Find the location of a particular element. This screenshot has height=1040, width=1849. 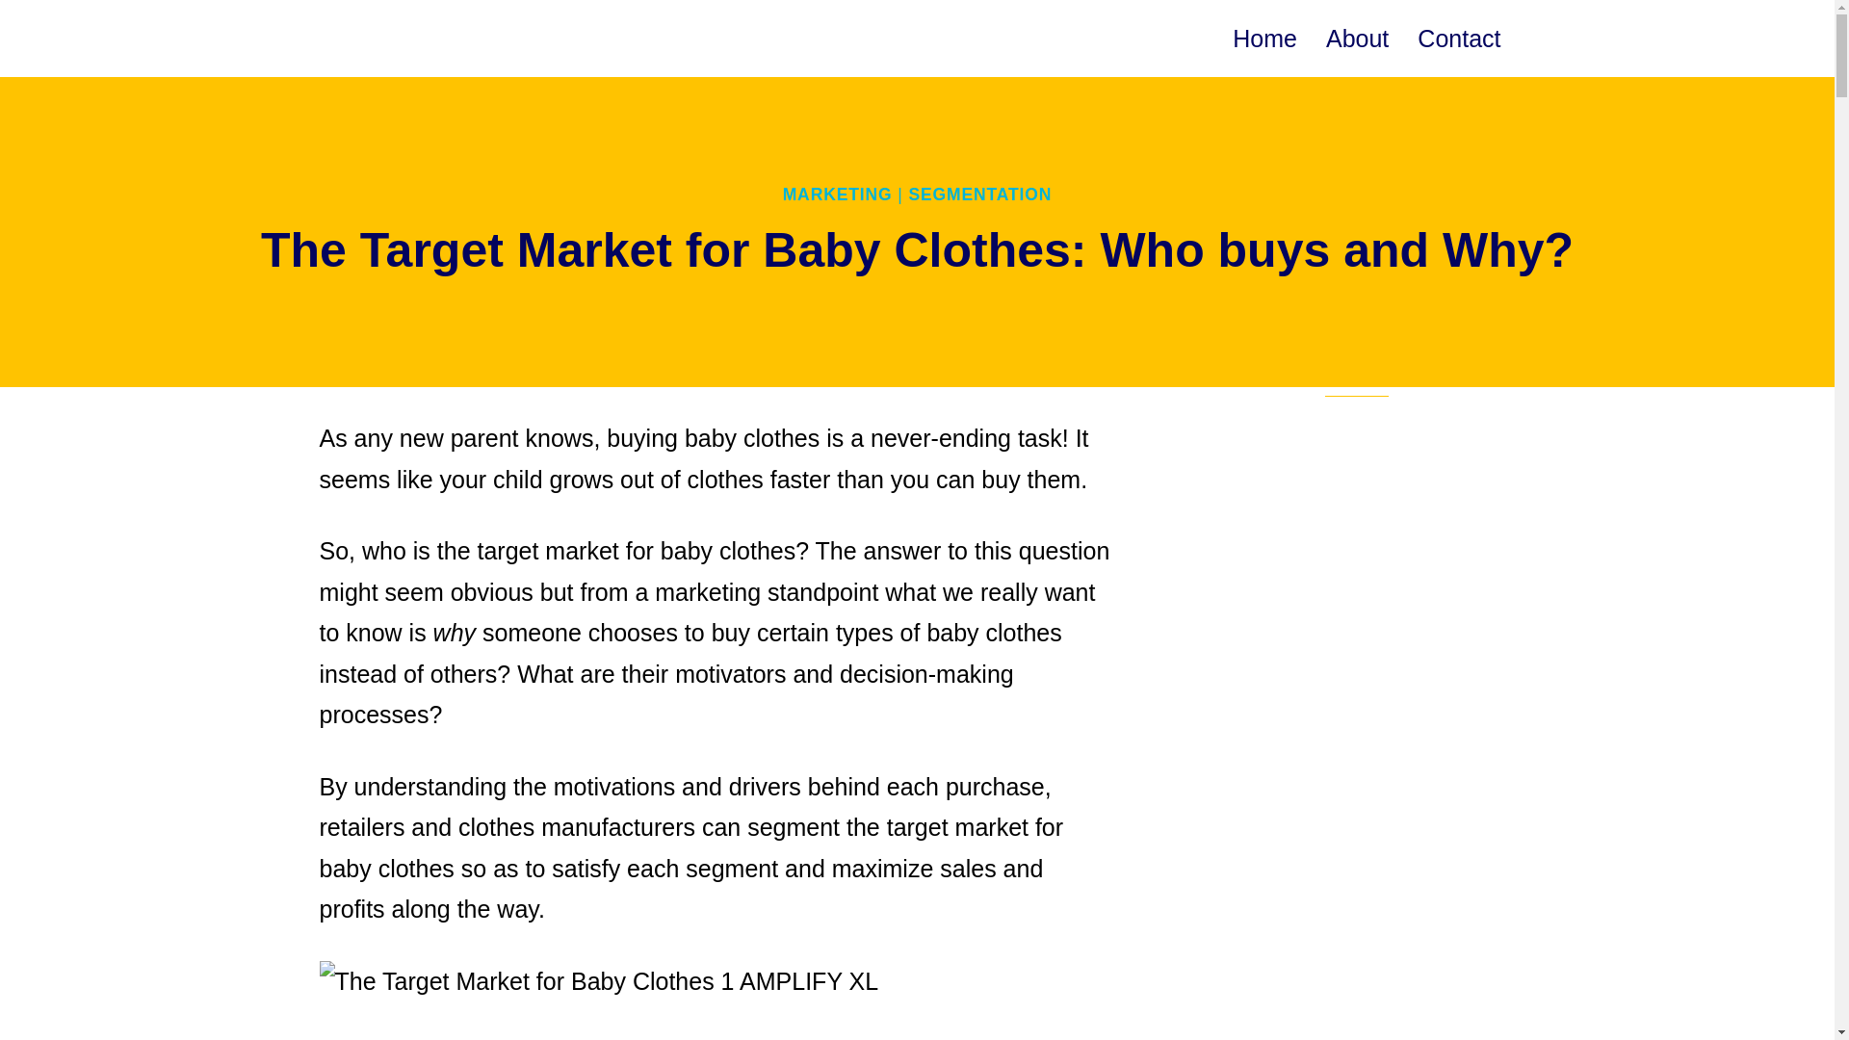

MARKETING is located at coordinates (838, 195).